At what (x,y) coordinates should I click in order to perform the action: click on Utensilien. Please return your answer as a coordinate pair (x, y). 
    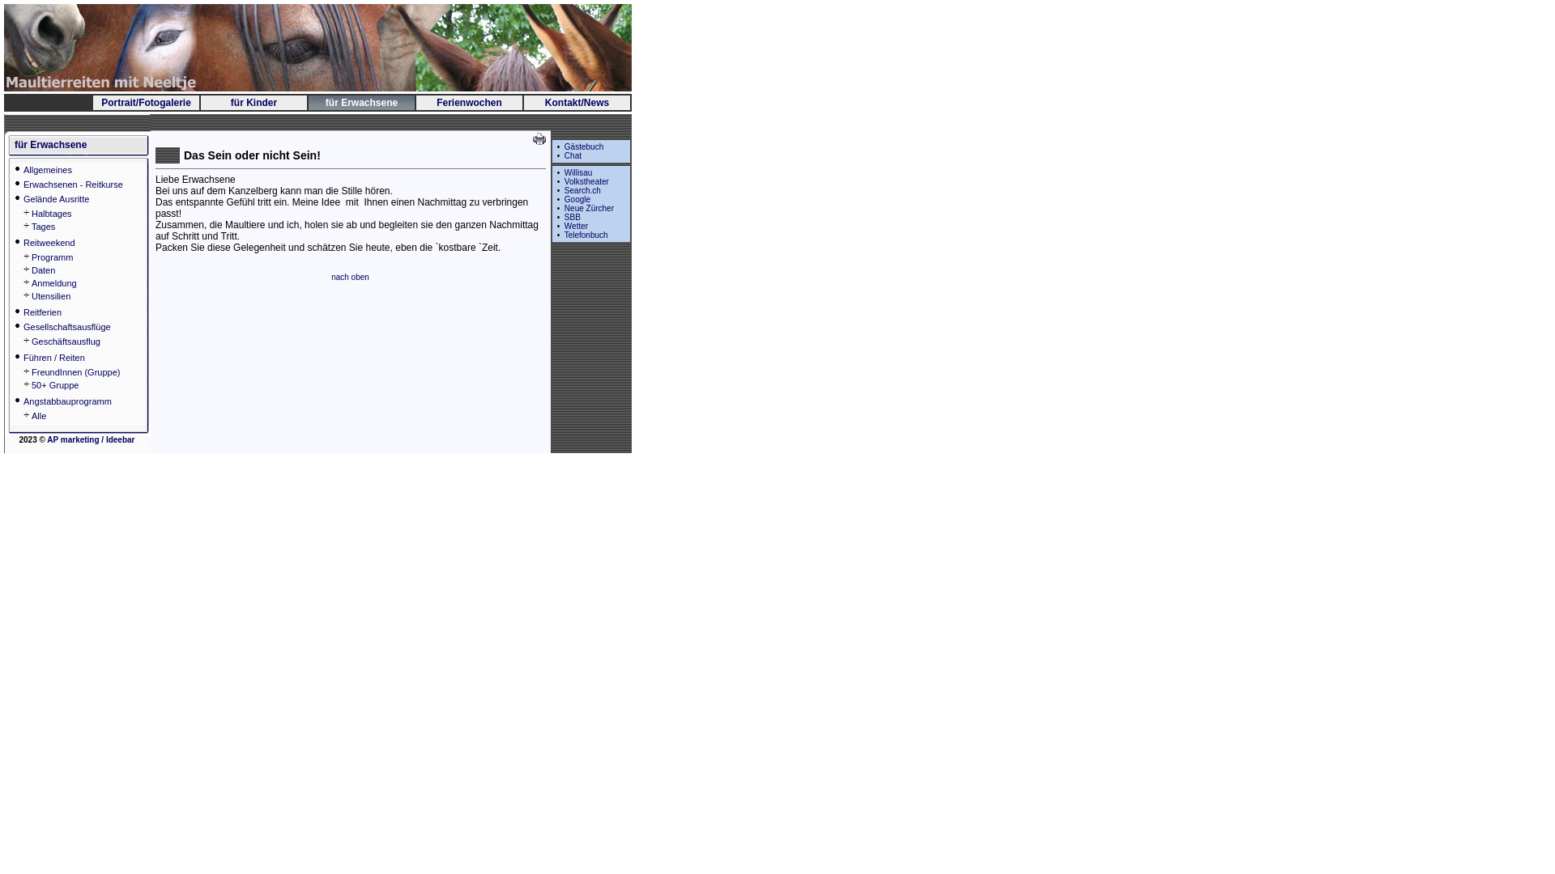
    Looking at the image, I should click on (51, 296).